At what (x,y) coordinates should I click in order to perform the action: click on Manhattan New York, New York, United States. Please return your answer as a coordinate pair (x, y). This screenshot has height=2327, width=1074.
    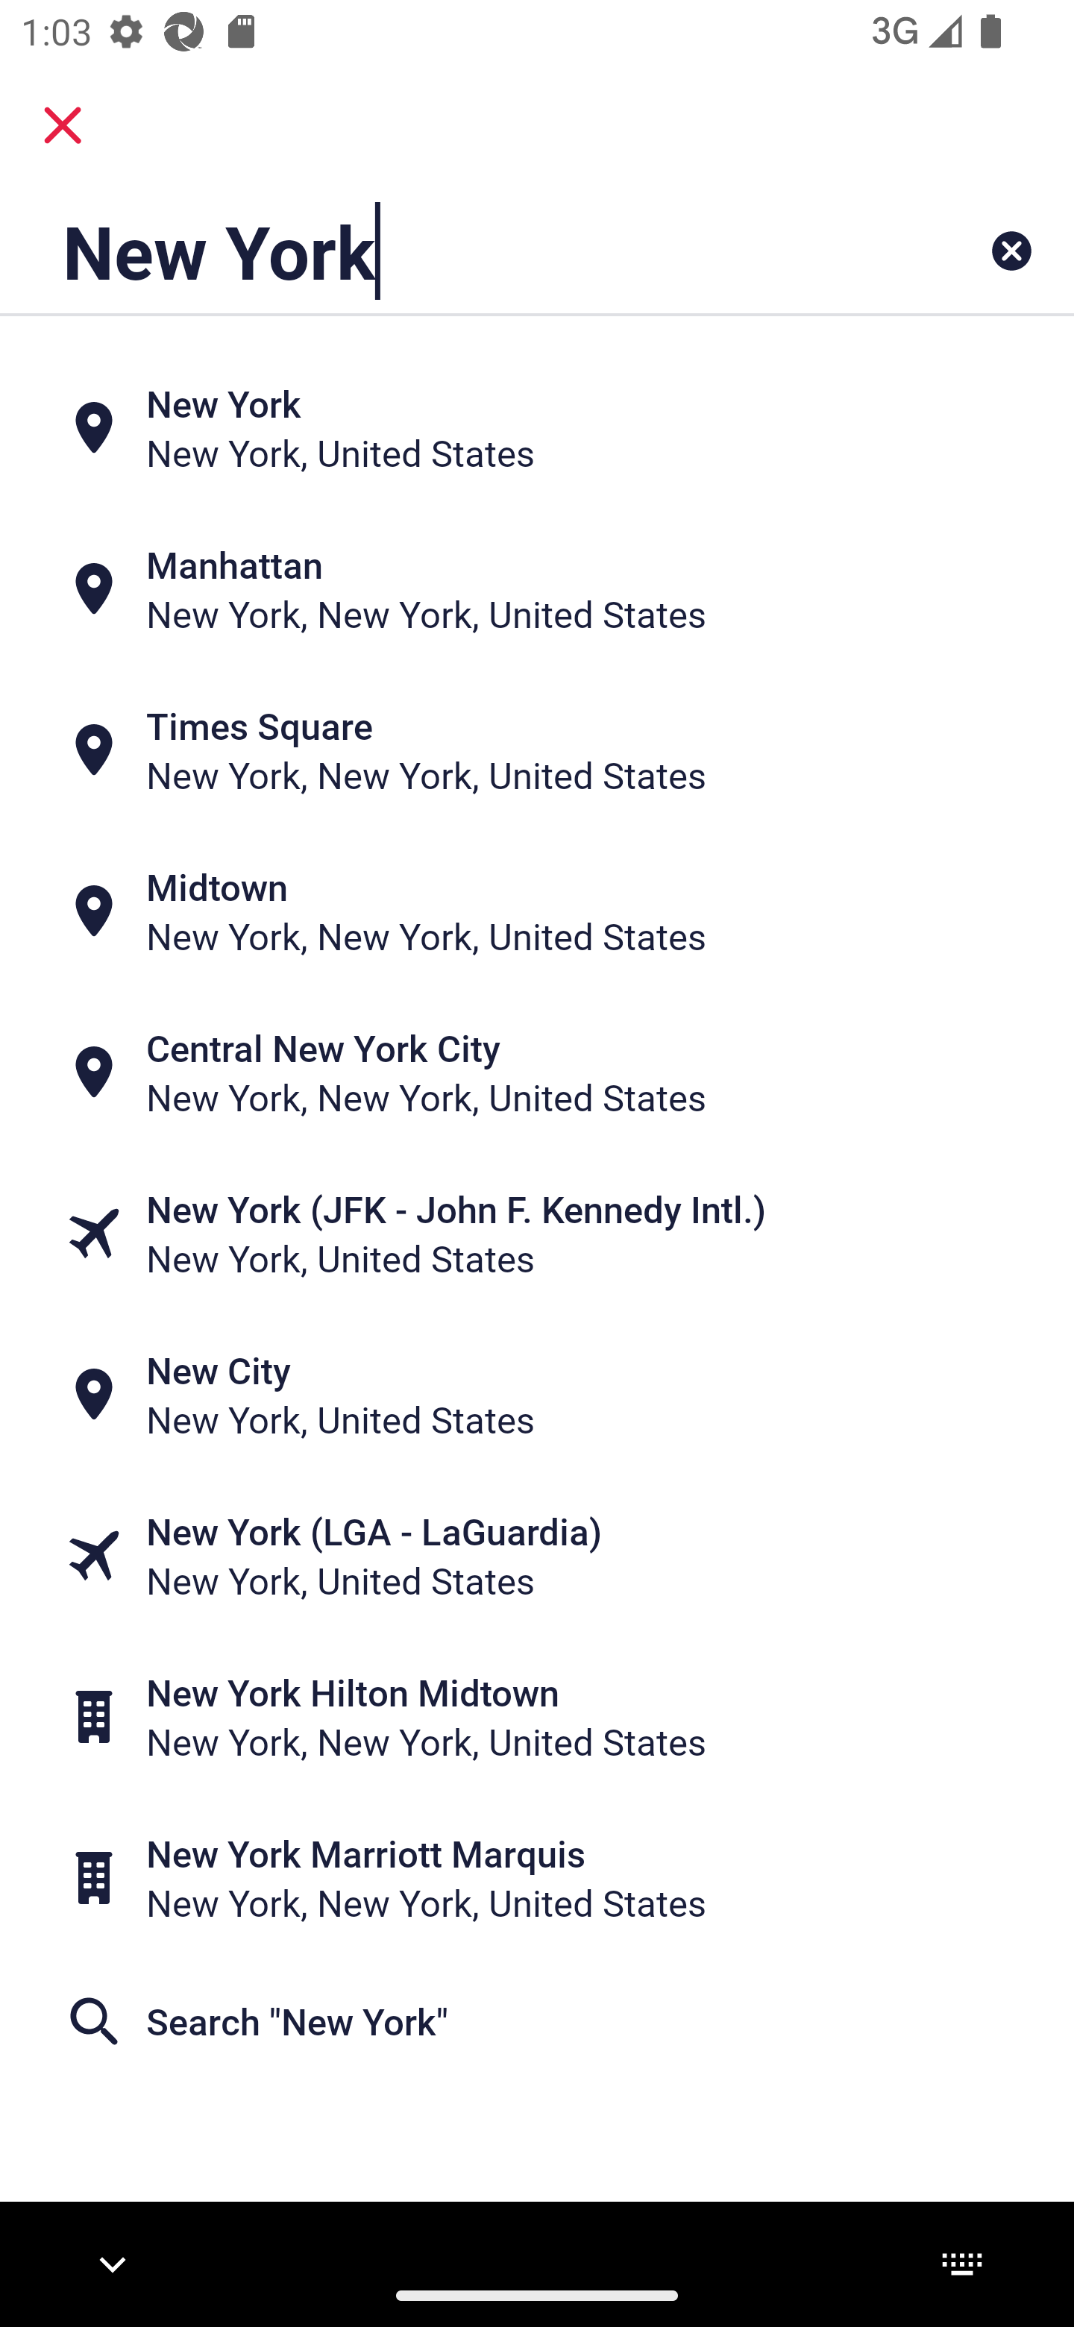
    Looking at the image, I should click on (537, 589).